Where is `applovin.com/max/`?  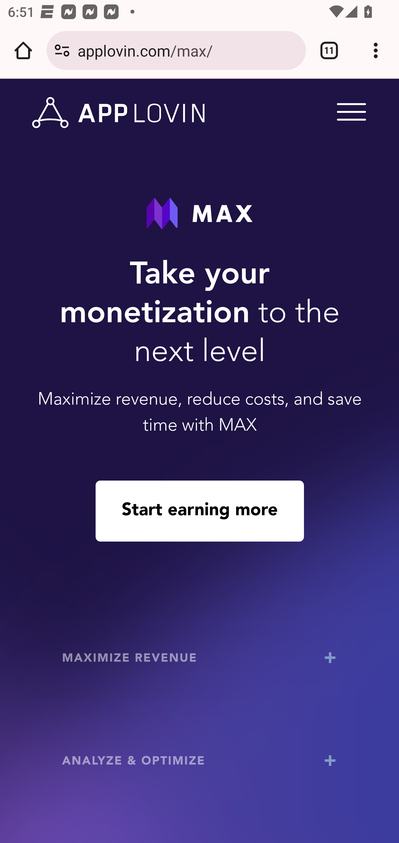 applovin.com/max/ is located at coordinates (188, 50).